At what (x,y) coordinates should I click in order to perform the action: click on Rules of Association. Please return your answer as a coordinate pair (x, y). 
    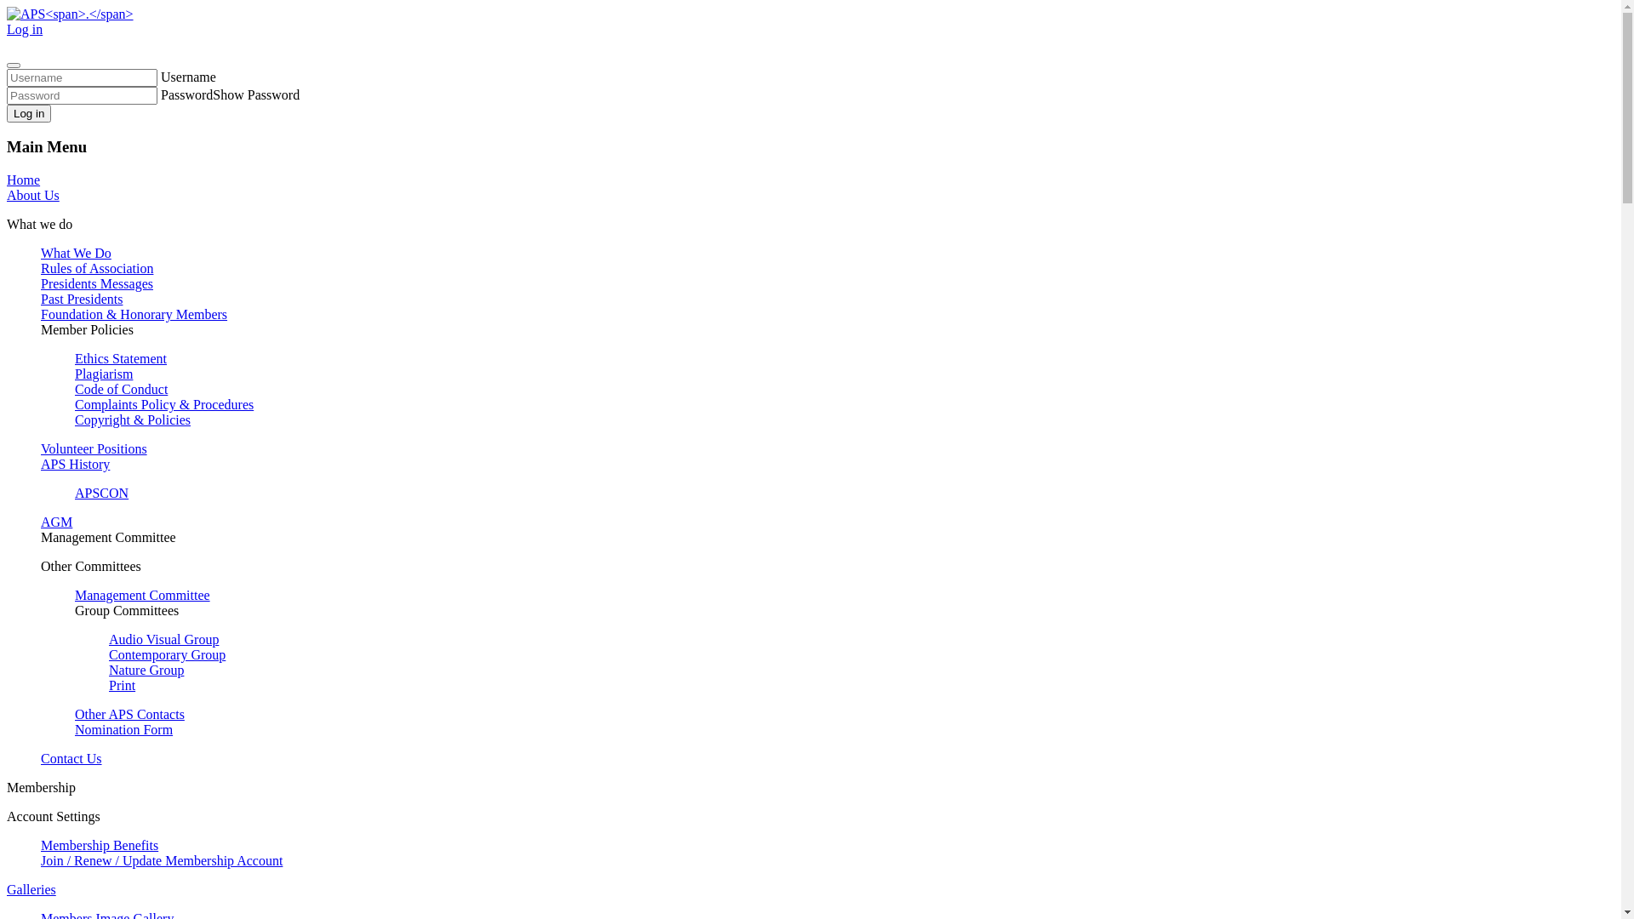
    Looking at the image, I should click on (97, 269).